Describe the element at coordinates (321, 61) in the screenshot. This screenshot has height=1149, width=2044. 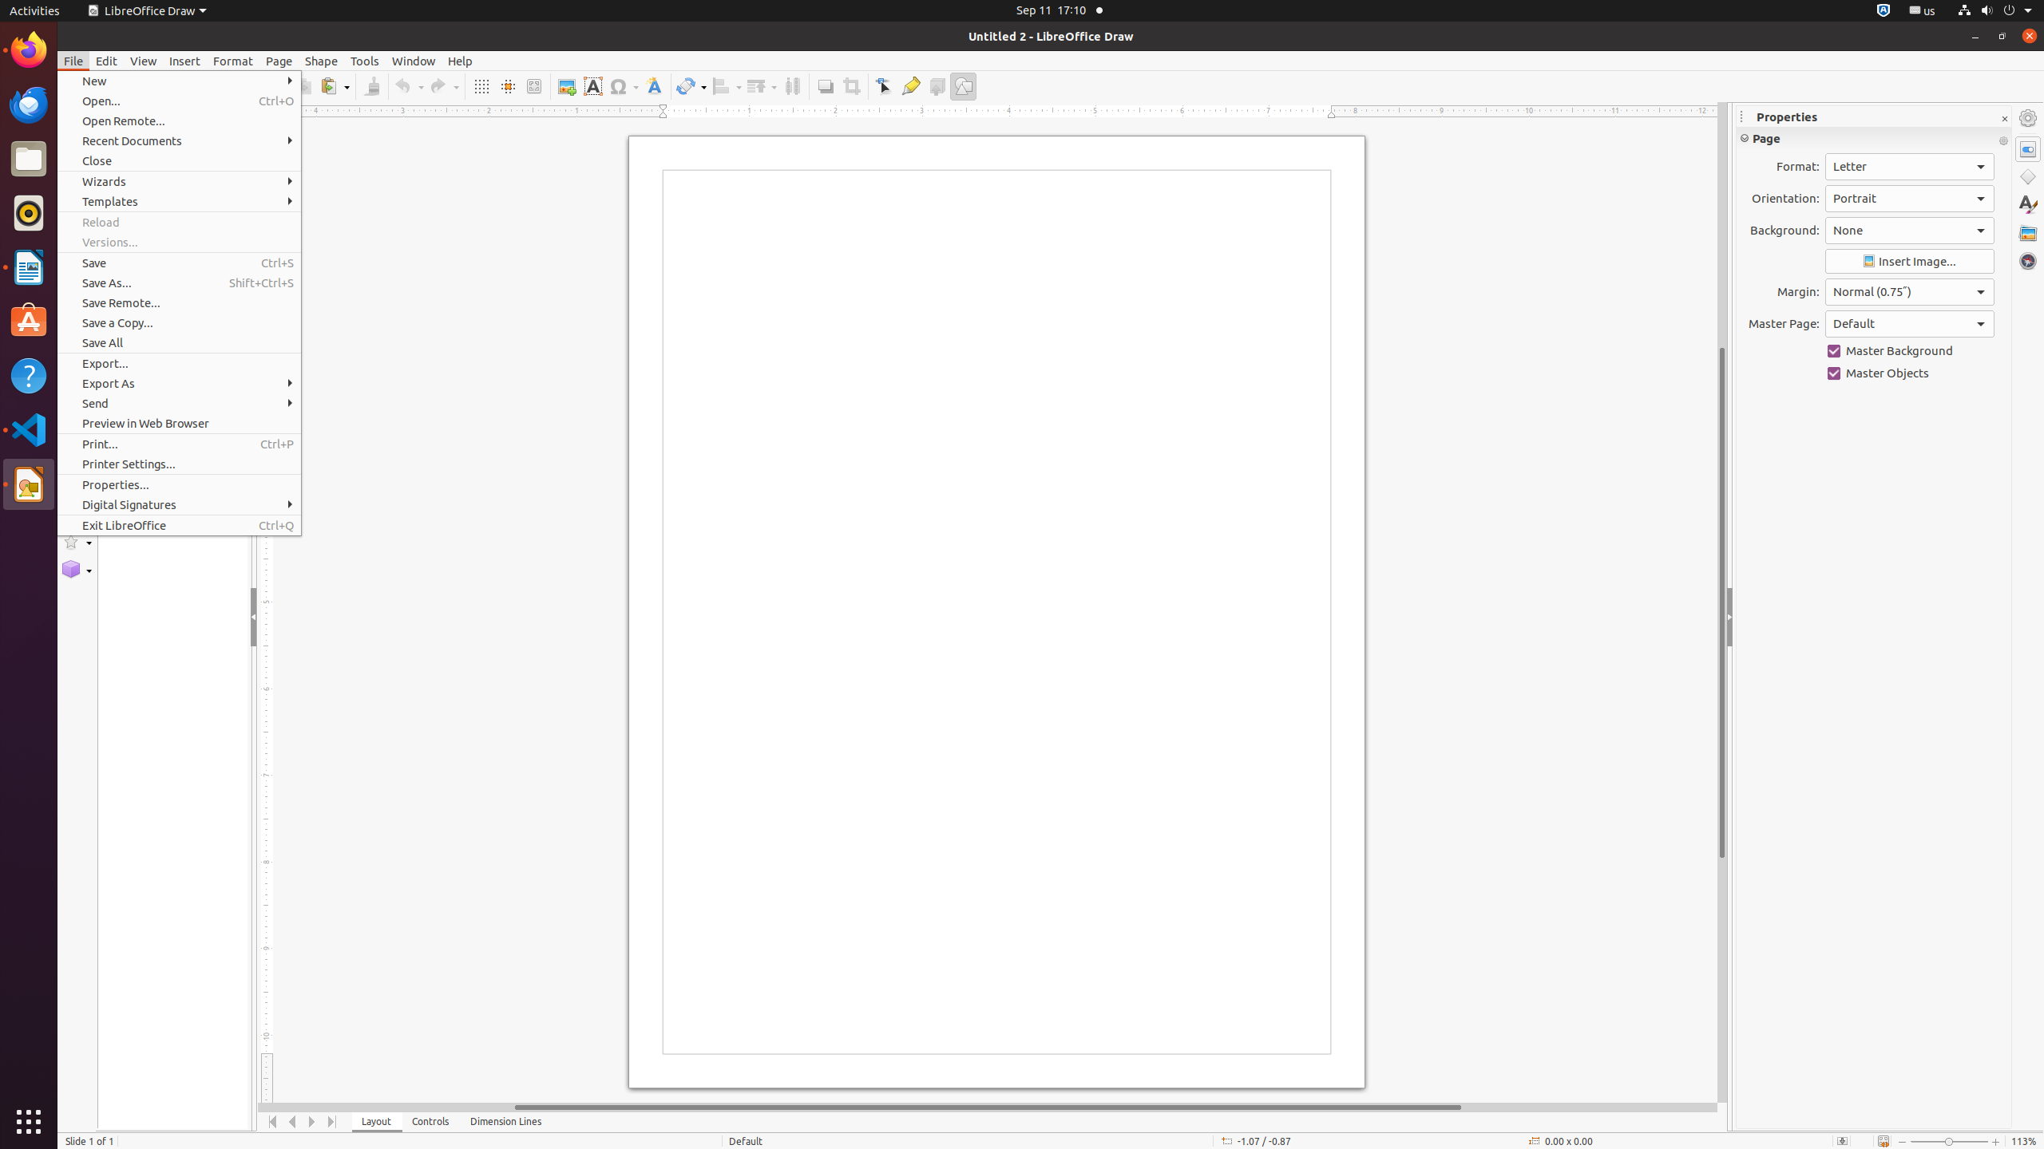
I see `Shape` at that location.